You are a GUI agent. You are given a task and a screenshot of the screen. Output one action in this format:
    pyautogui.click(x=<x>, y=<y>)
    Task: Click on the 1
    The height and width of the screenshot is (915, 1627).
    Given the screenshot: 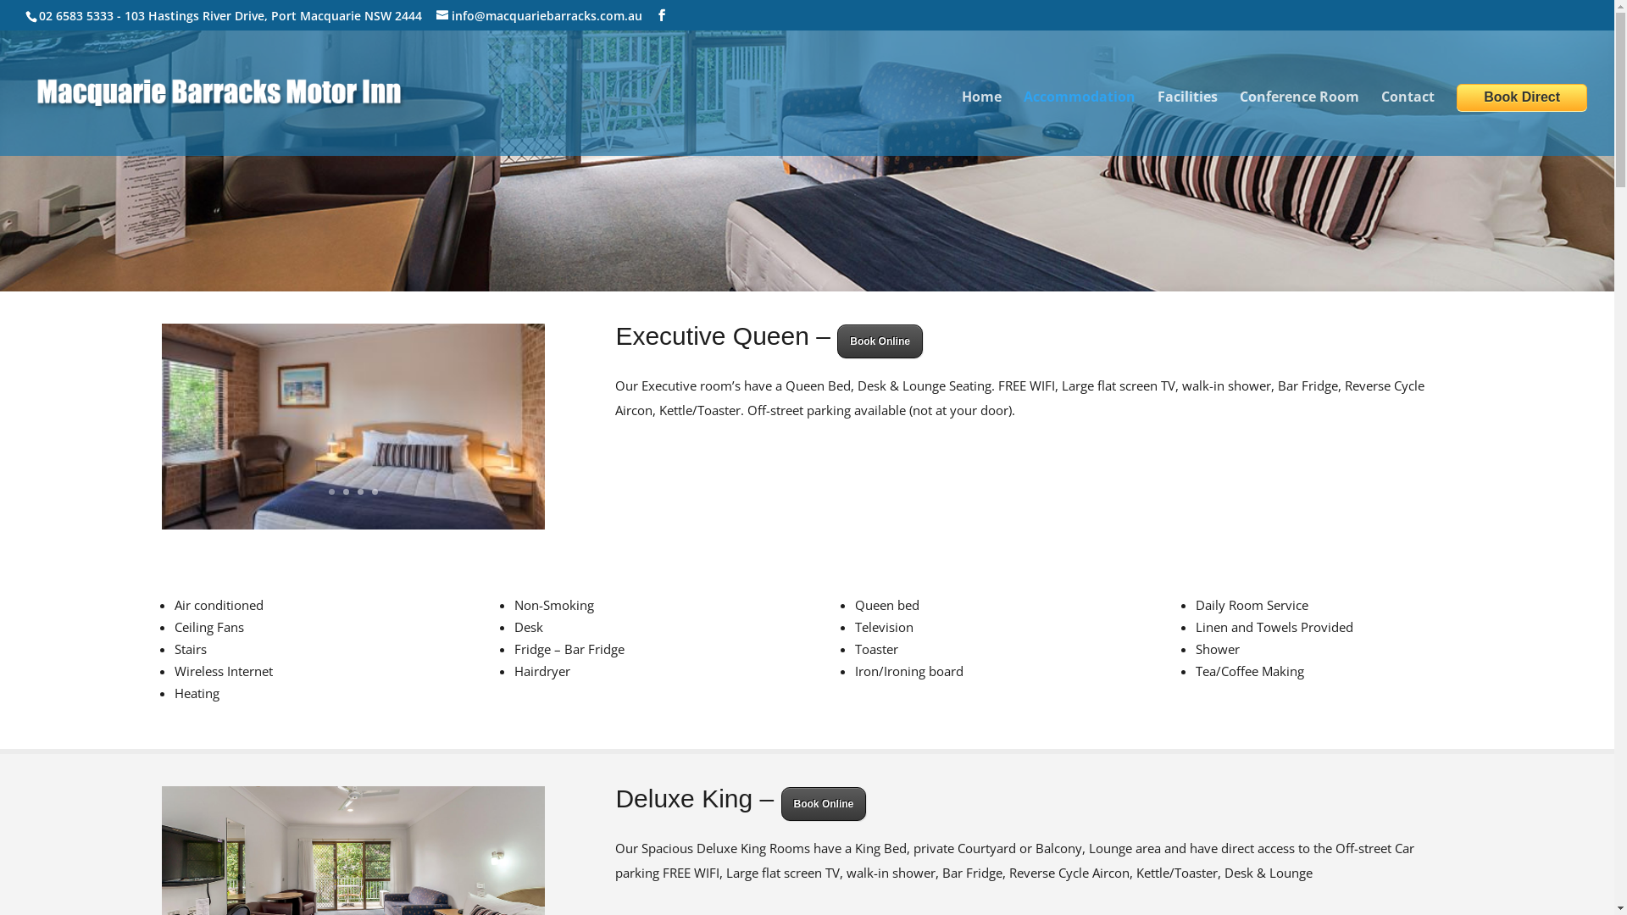 What is the action you would take?
    pyautogui.click(x=332, y=491)
    